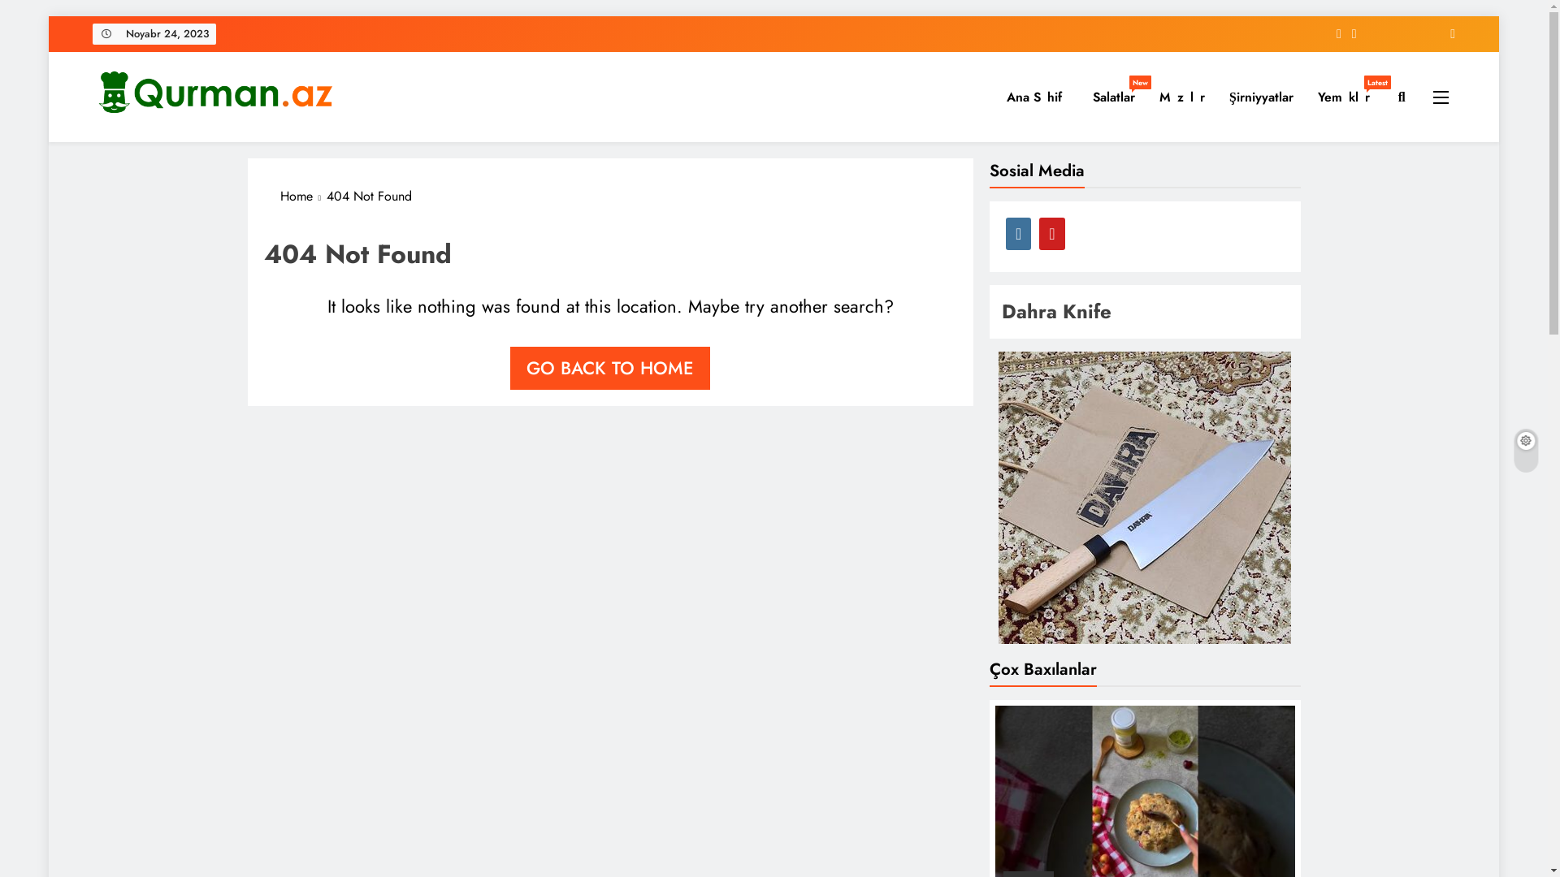  What do you see at coordinates (49, 16) in the screenshot?
I see `Skip to content` at bounding box center [49, 16].